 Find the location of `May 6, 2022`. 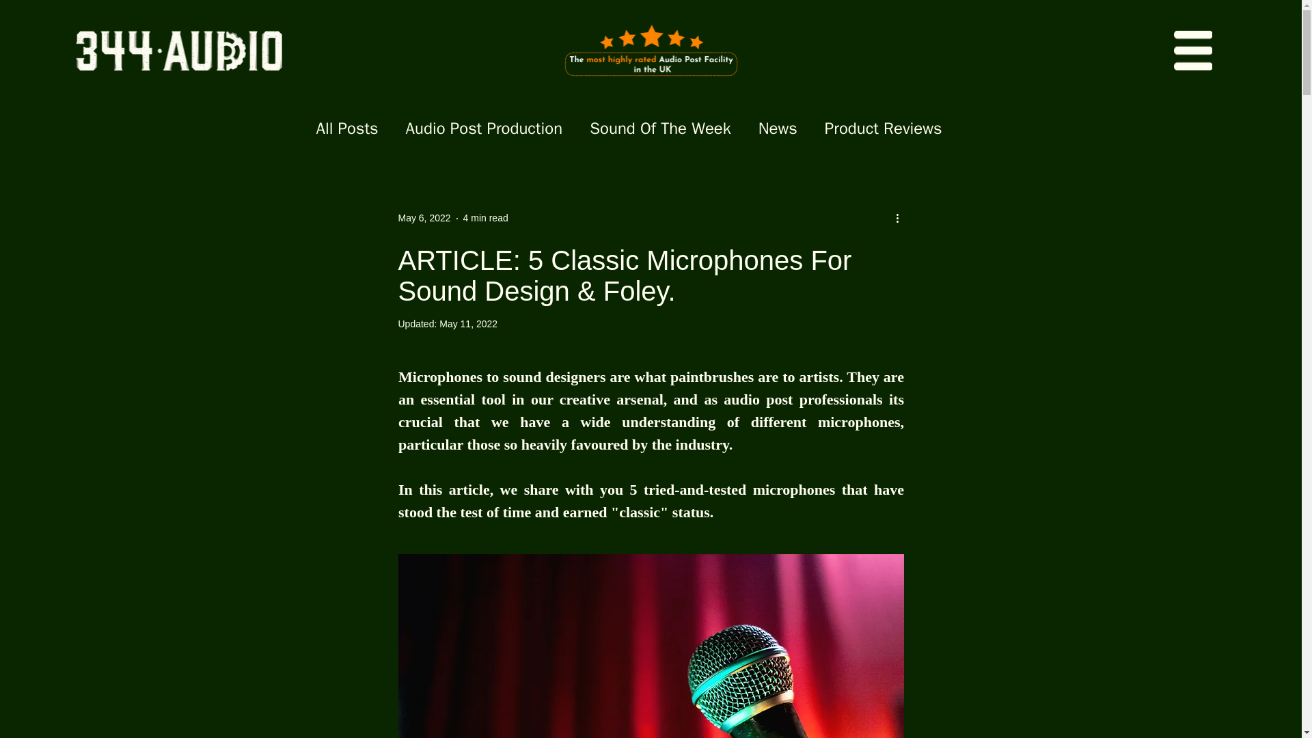

May 6, 2022 is located at coordinates (424, 218).